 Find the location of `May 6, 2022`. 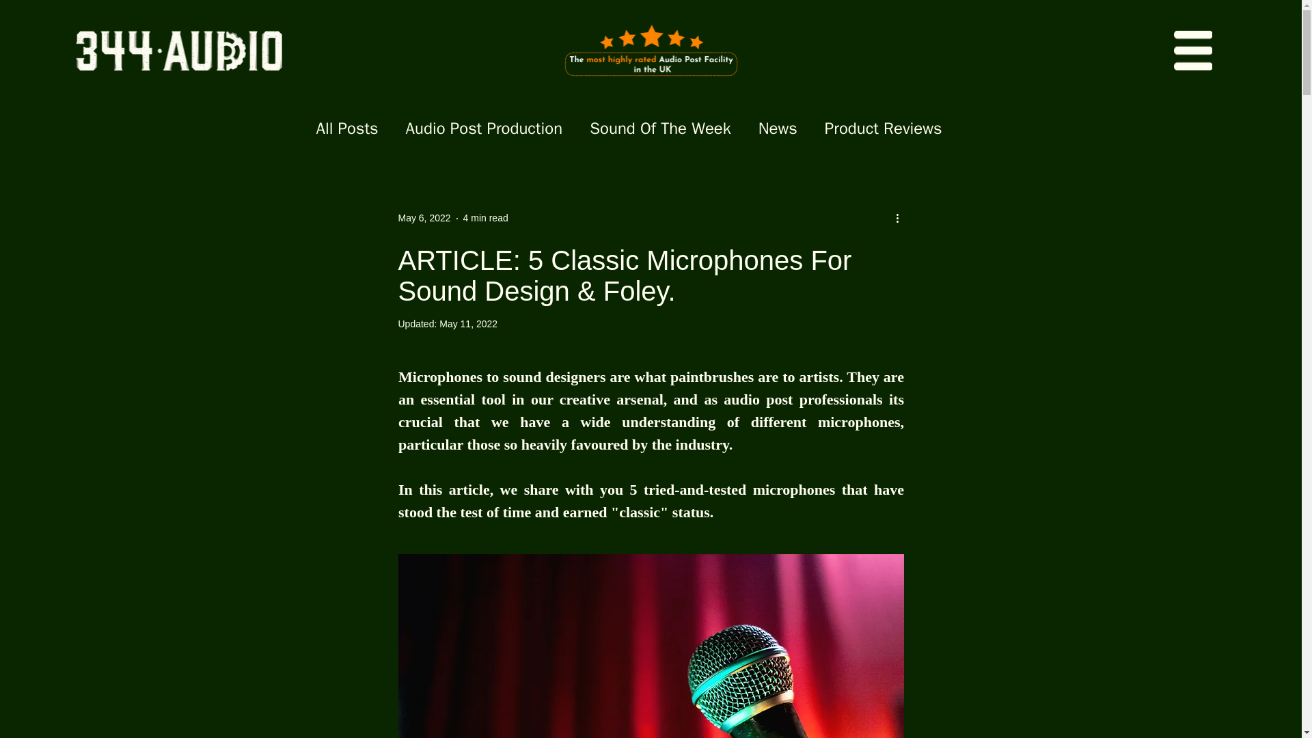

May 6, 2022 is located at coordinates (424, 218).